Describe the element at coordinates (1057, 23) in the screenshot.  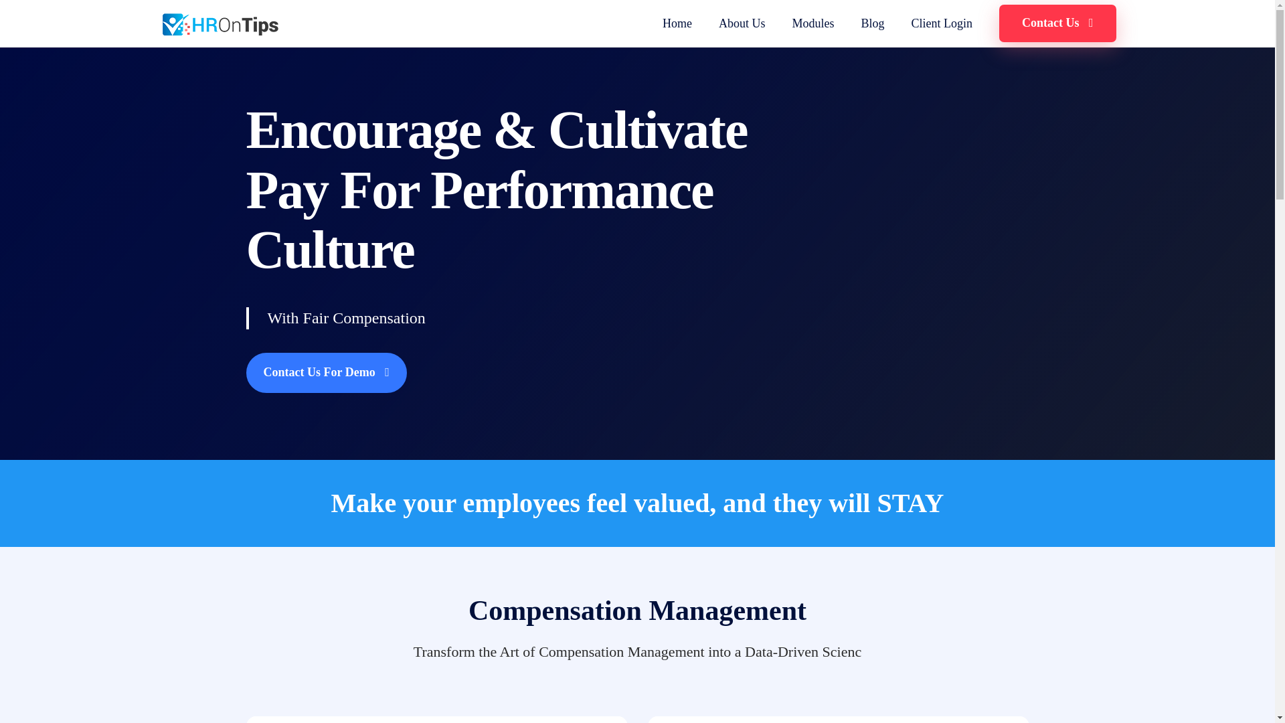
I see `Contact Us` at that location.